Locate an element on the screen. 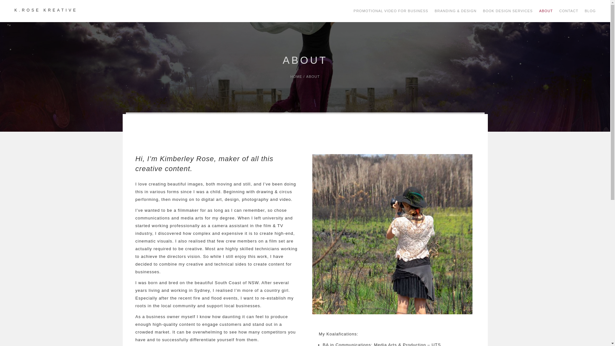 The height and width of the screenshot is (346, 615). BOOK DESIGN SERVICES is located at coordinates (508, 11).